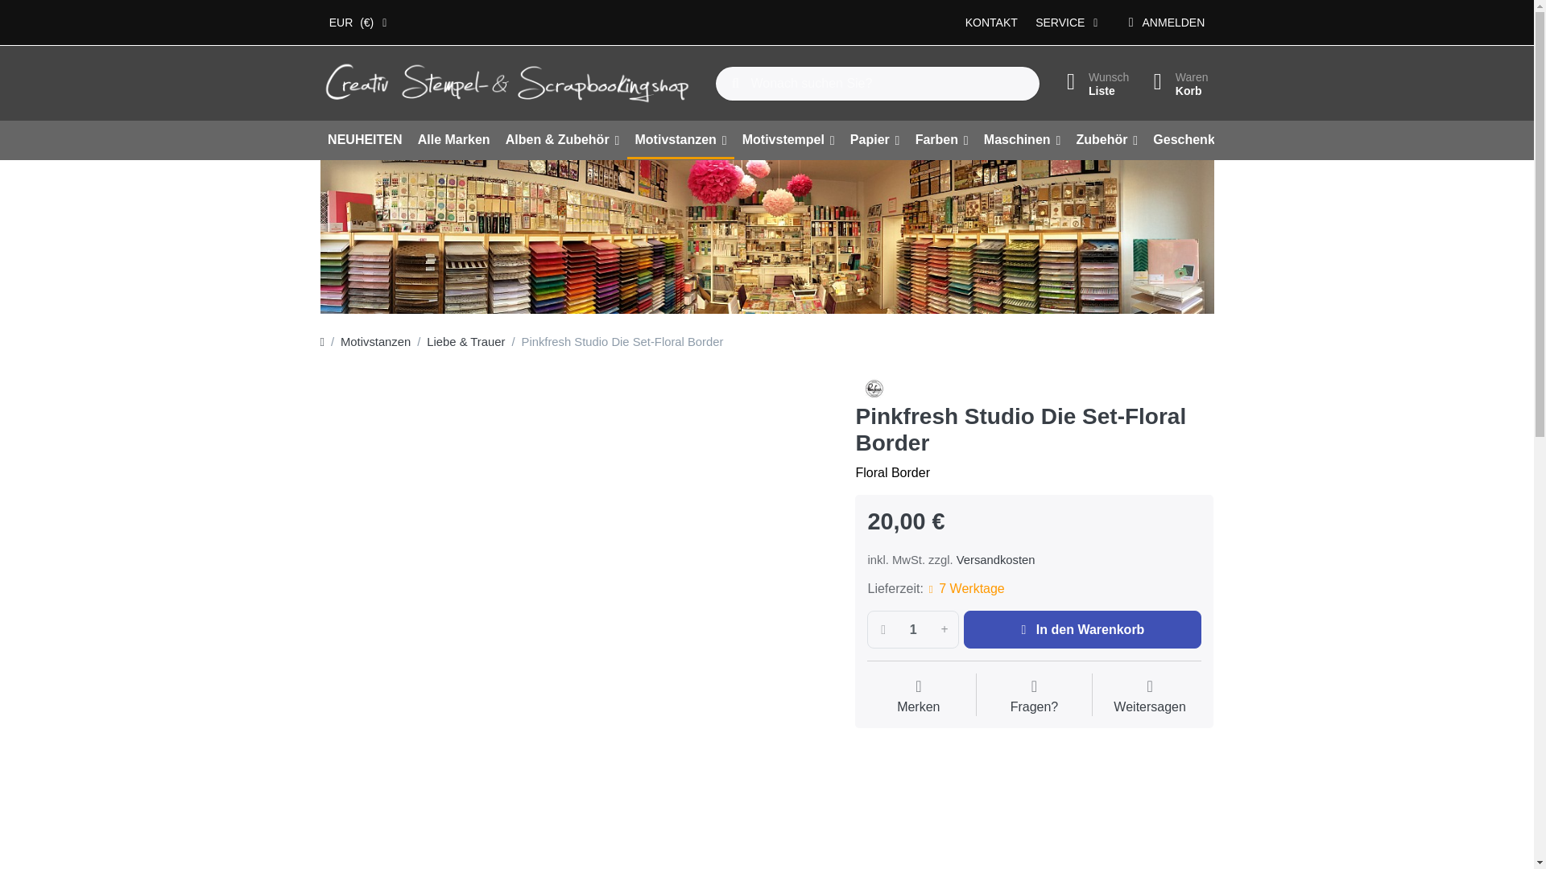 The height and width of the screenshot is (869, 1546). What do you see at coordinates (453, 140) in the screenshot?
I see `Alle Marken` at bounding box center [453, 140].